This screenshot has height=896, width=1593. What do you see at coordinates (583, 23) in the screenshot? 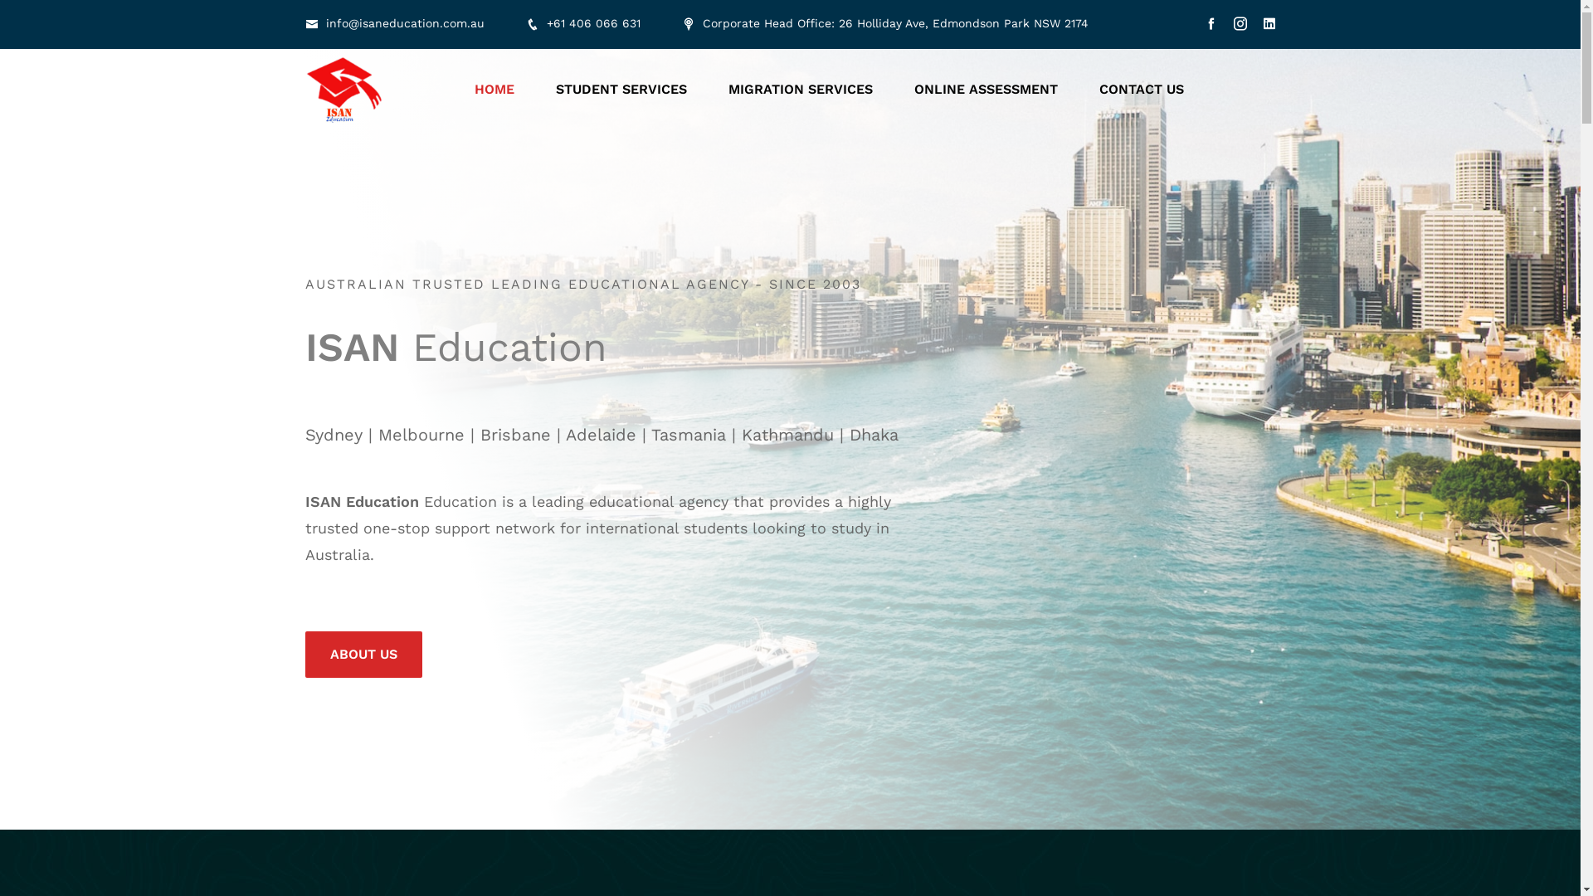
I see `+61 406 066 631` at bounding box center [583, 23].